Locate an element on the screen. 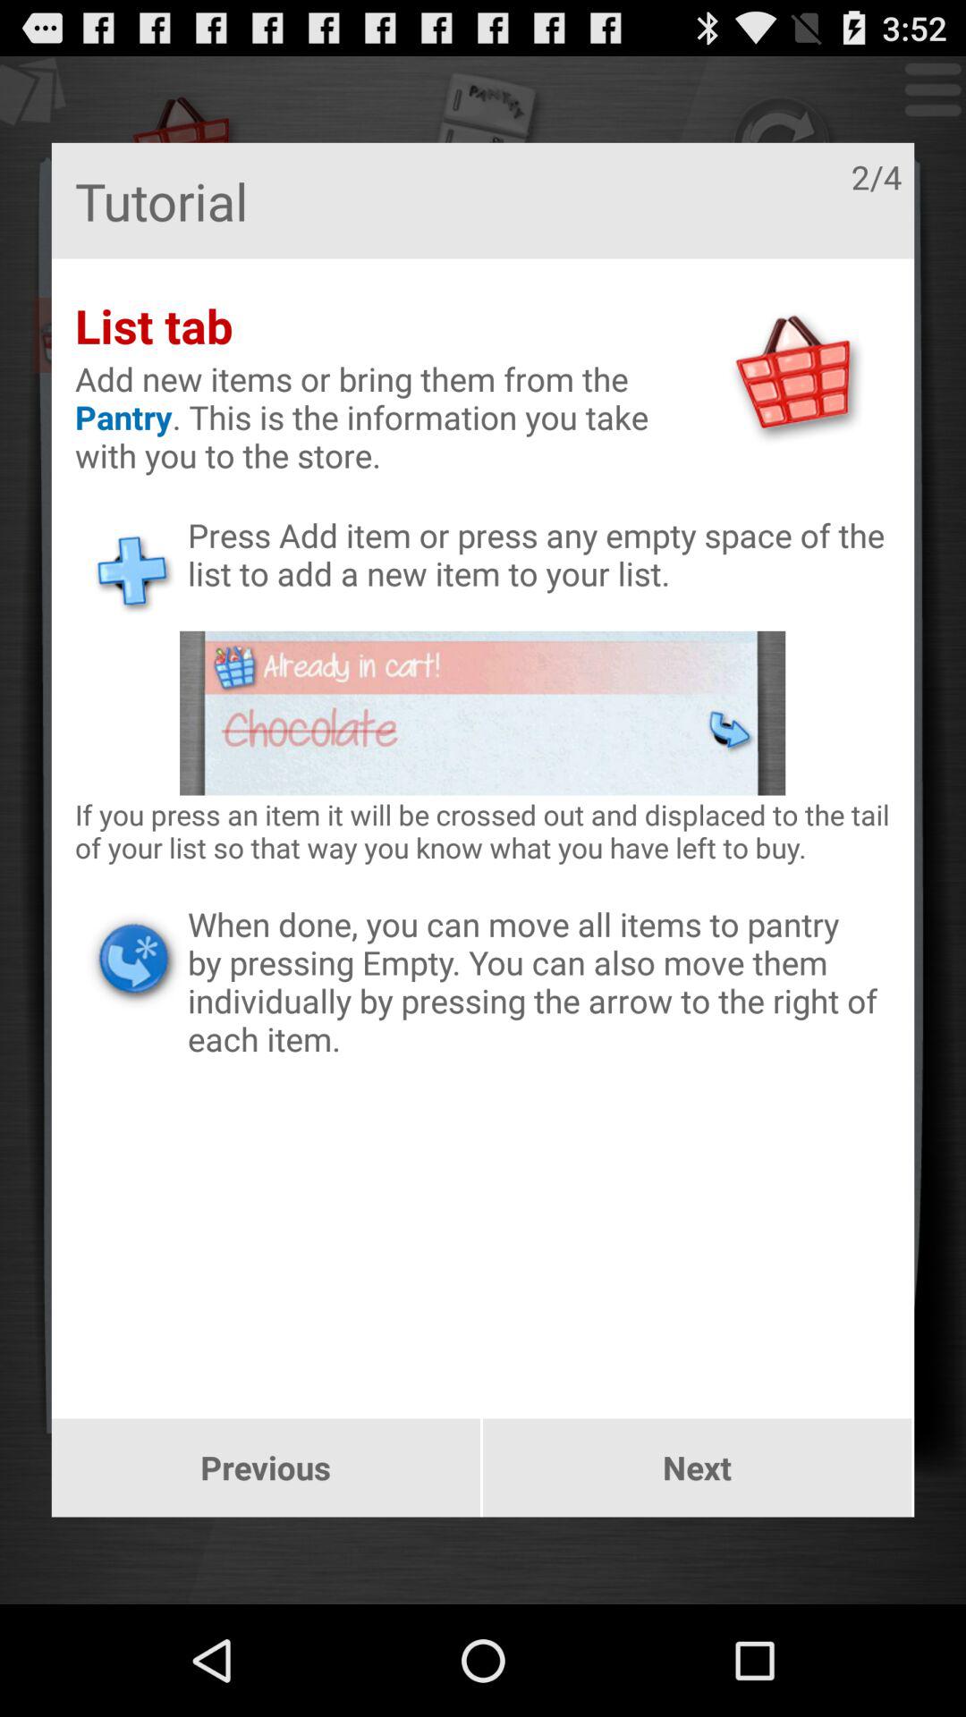  flip until the previous item is located at coordinates (265, 1467).